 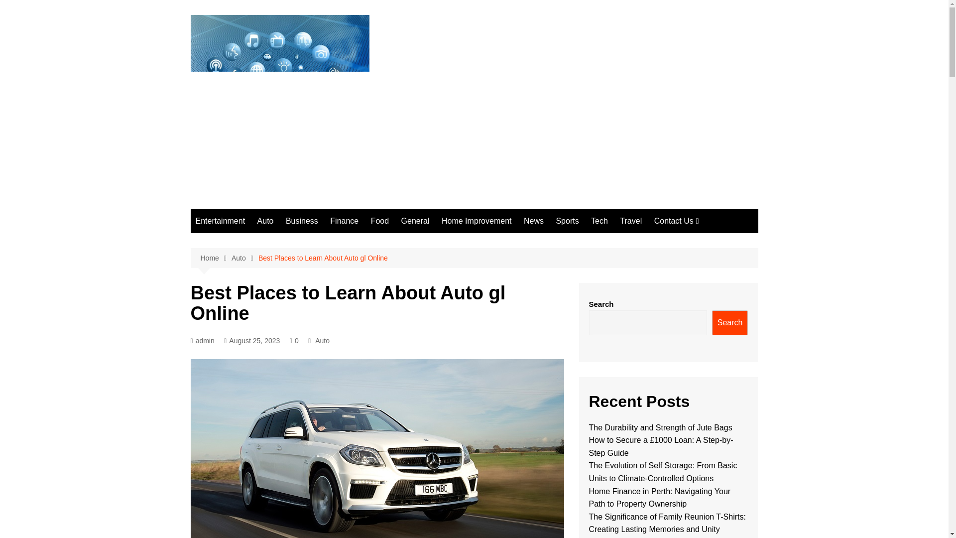 What do you see at coordinates (599, 221) in the screenshot?
I see `Tech` at bounding box center [599, 221].